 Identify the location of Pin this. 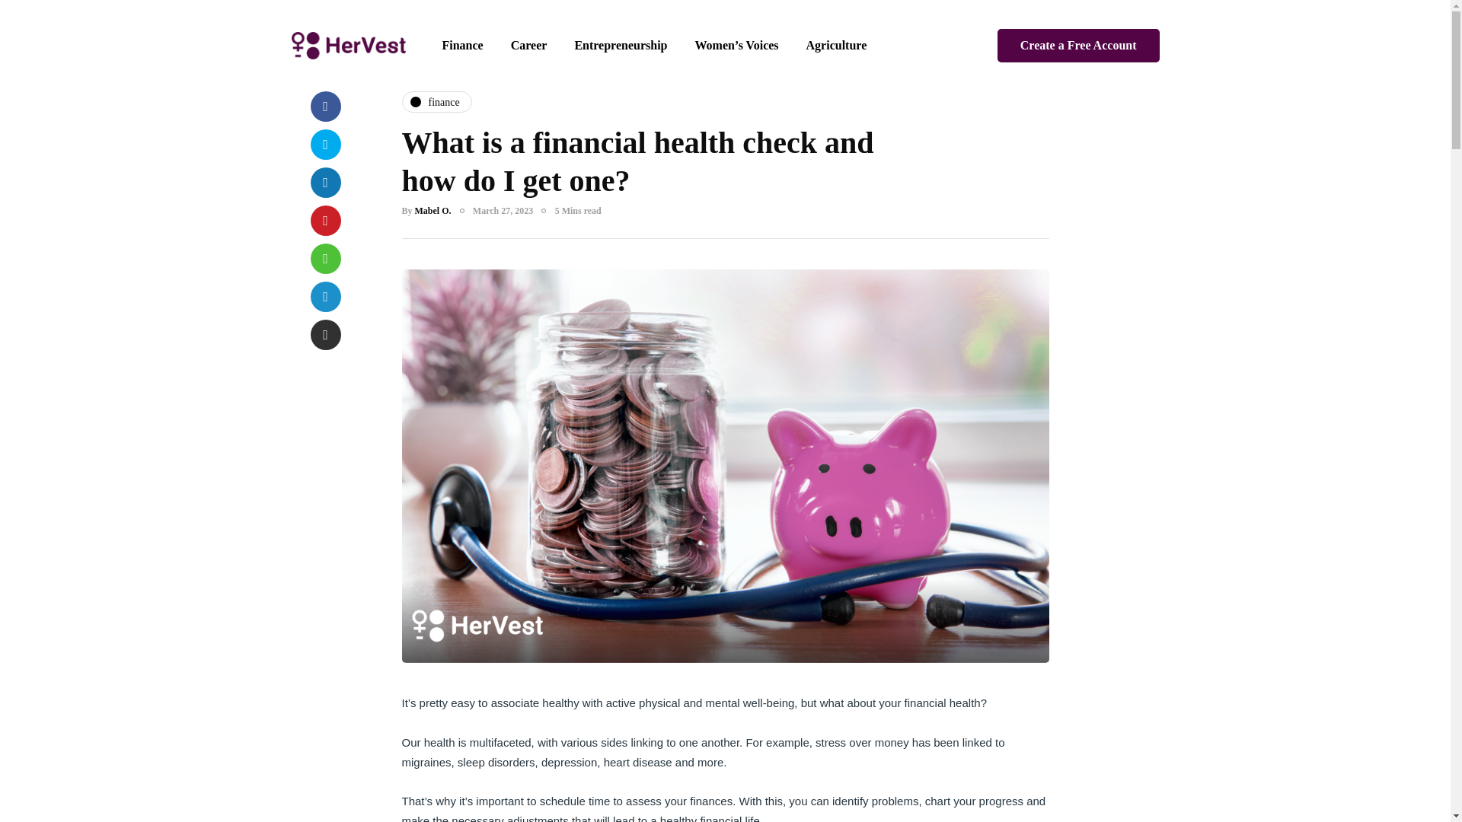
(325, 221).